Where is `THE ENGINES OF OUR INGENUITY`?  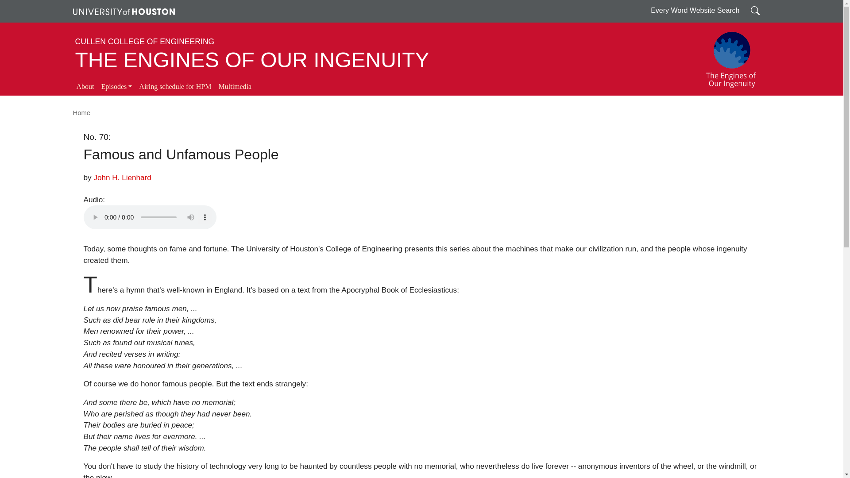
THE ENGINES OF OUR INGENUITY is located at coordinates (252, 60).